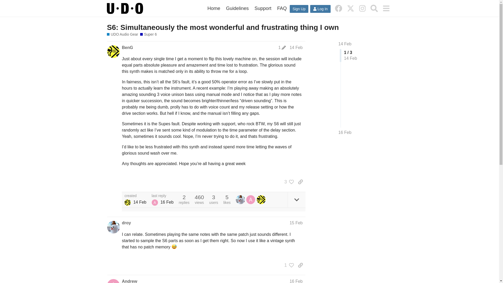  What do you see at coordinates (148, 35) in the screenshot?
I see `Super 6` at bounding box center [148, 35].